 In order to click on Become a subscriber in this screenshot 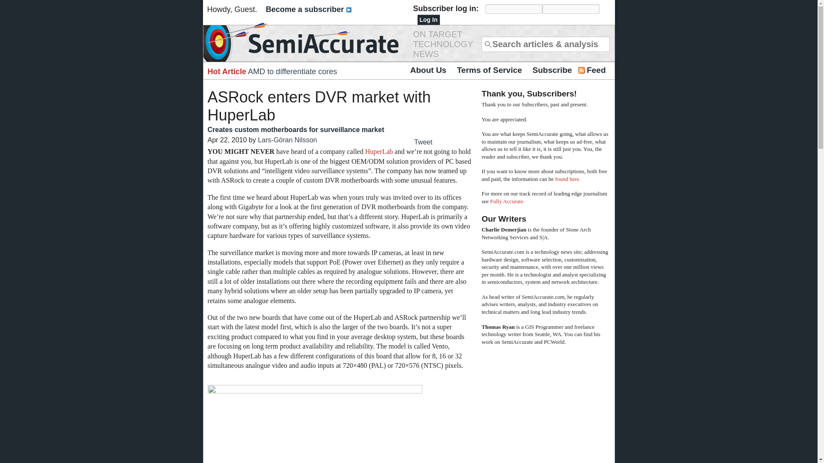, I will do `click(308, 9)`.